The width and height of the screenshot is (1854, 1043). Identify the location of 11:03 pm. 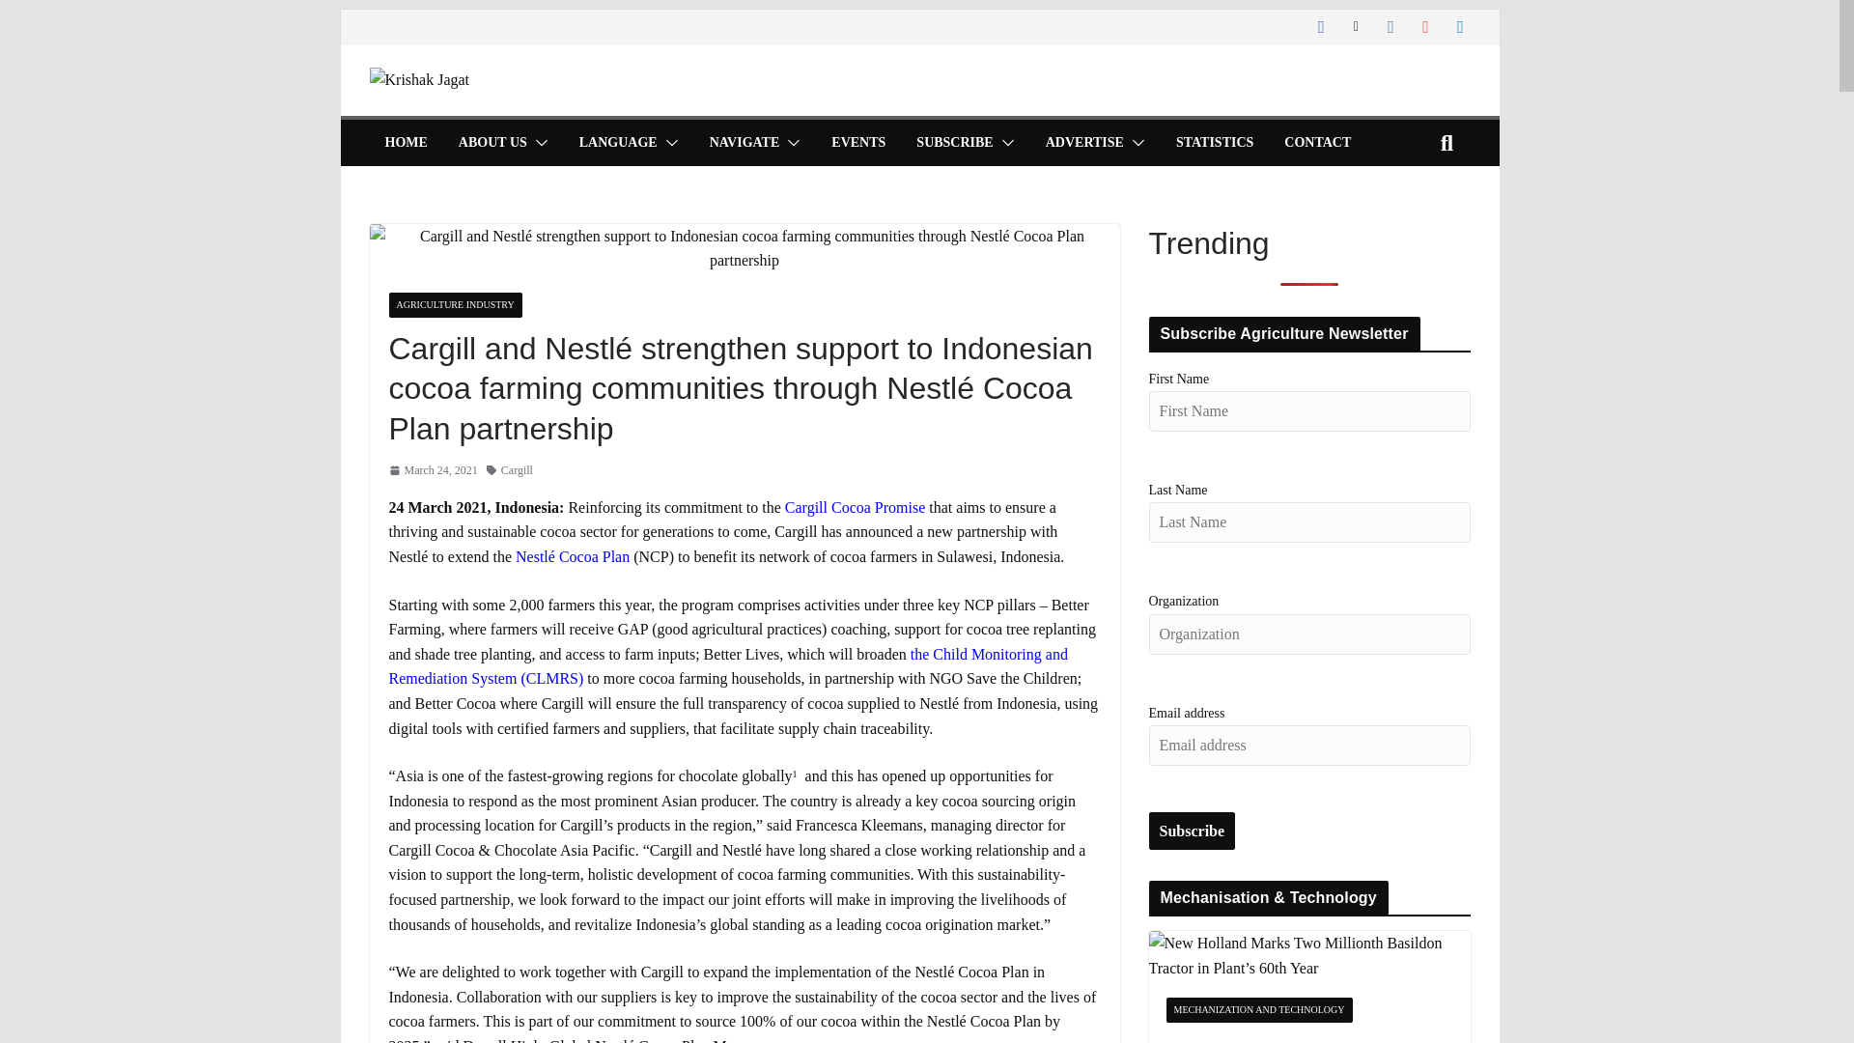
(432, 470).